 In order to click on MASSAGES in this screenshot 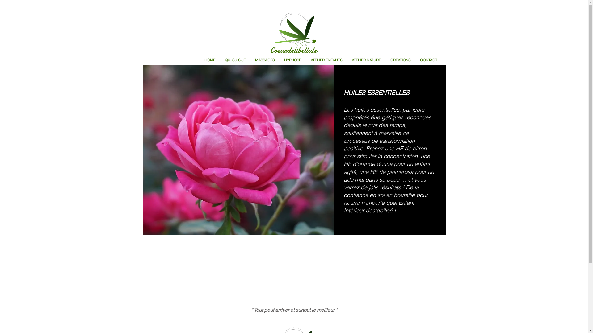, I will do `click(265, 60)`.